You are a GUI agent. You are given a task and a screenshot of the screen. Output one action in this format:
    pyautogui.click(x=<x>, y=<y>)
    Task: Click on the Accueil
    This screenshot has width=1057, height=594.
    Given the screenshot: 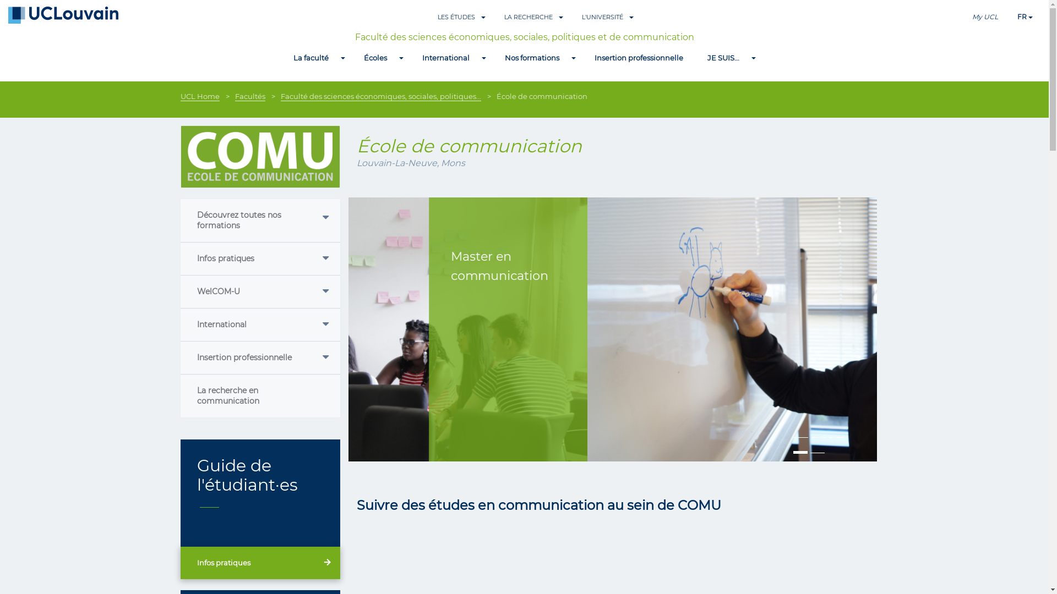 What is the action you would take?
    pyautogui.click(x=63, y=15)
    